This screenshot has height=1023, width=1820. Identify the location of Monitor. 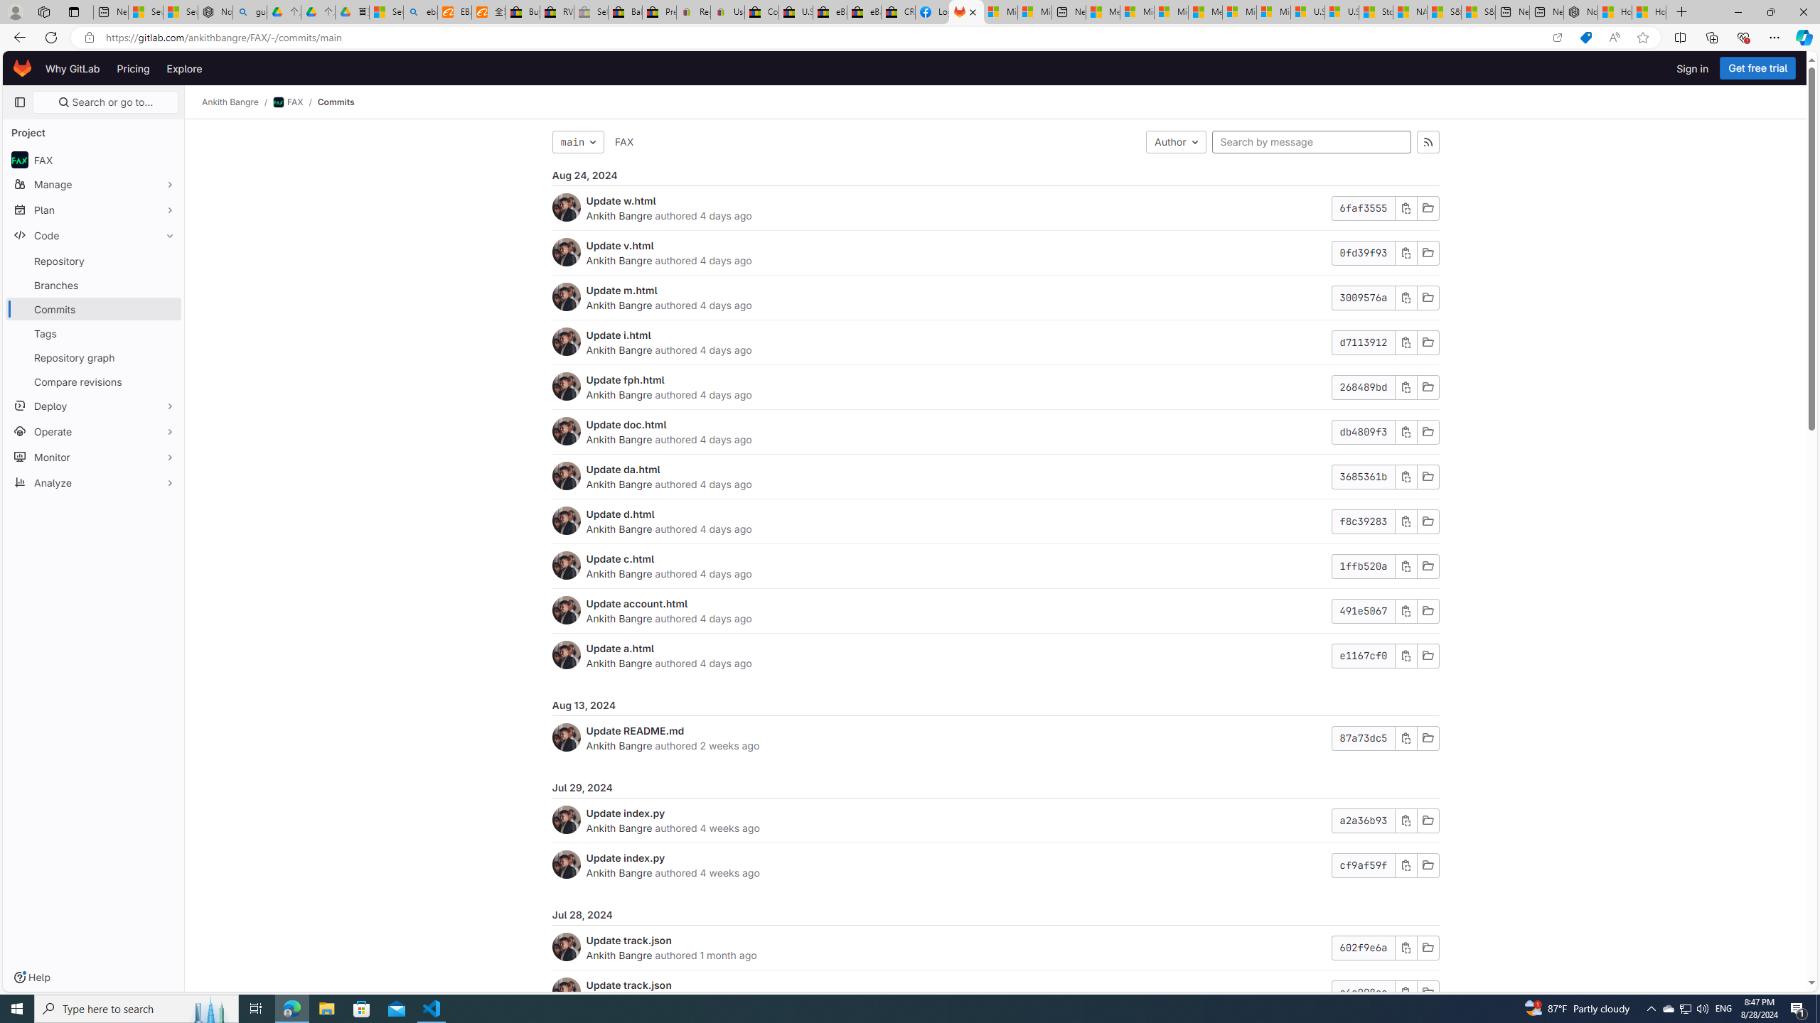
(94, 456).